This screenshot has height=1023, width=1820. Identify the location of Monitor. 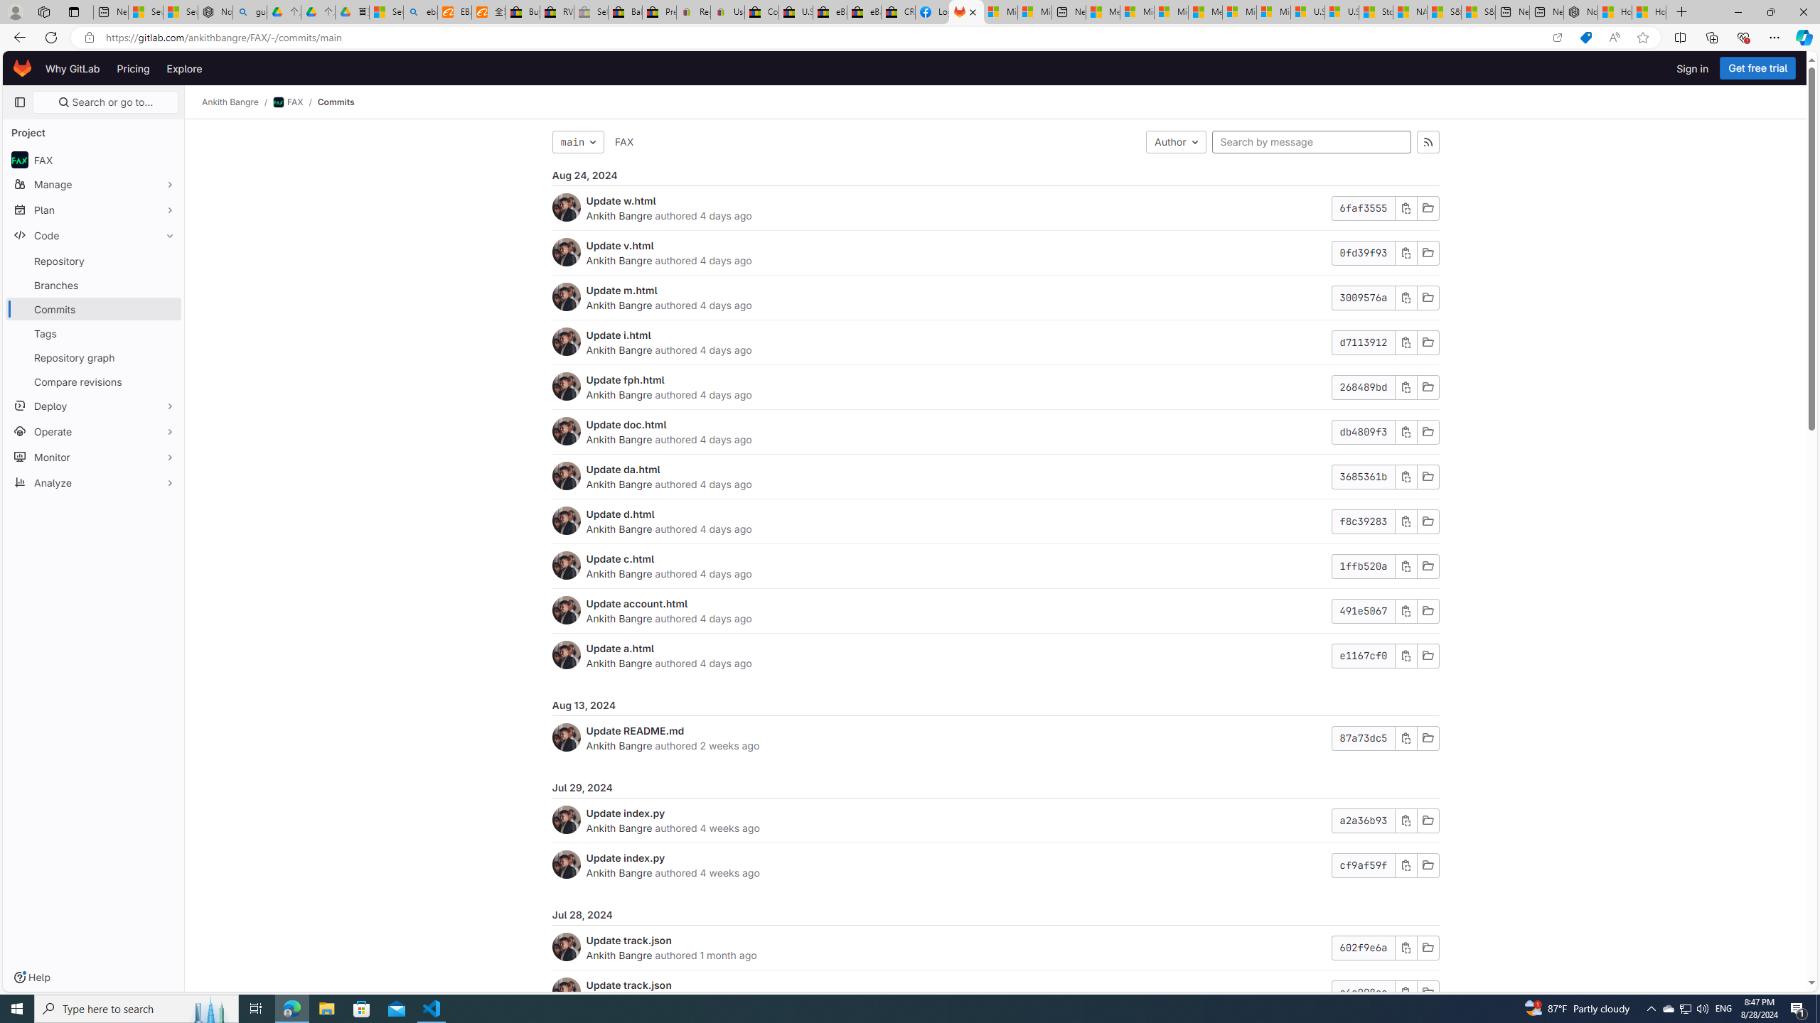
(94, 456).